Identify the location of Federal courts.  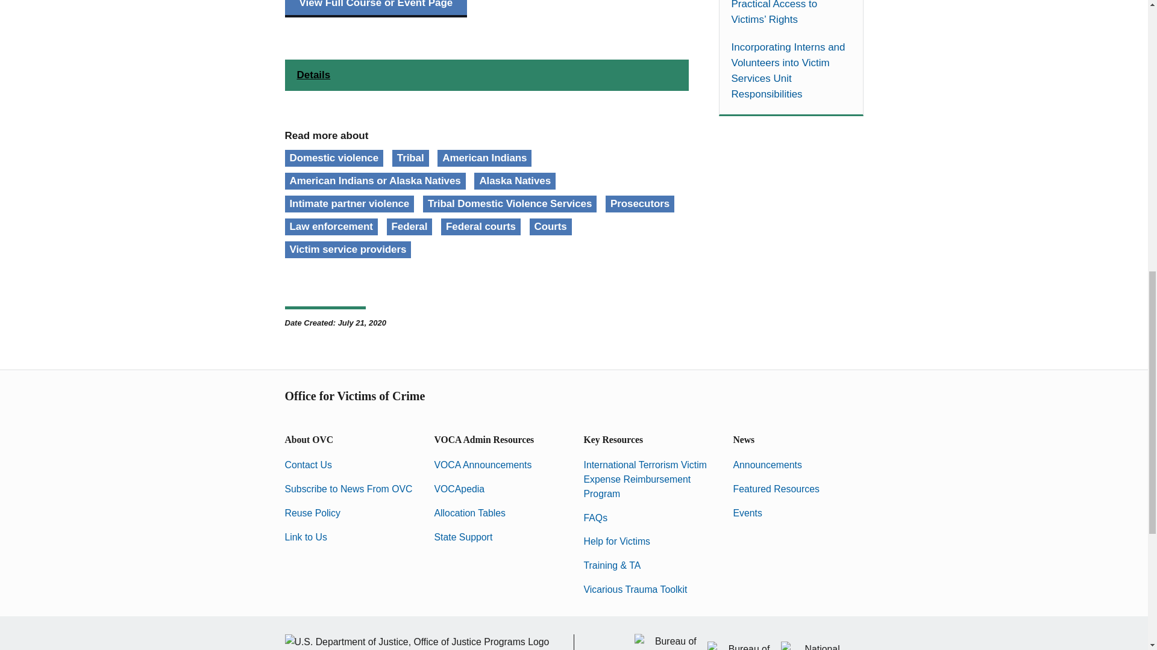
(481, 226).